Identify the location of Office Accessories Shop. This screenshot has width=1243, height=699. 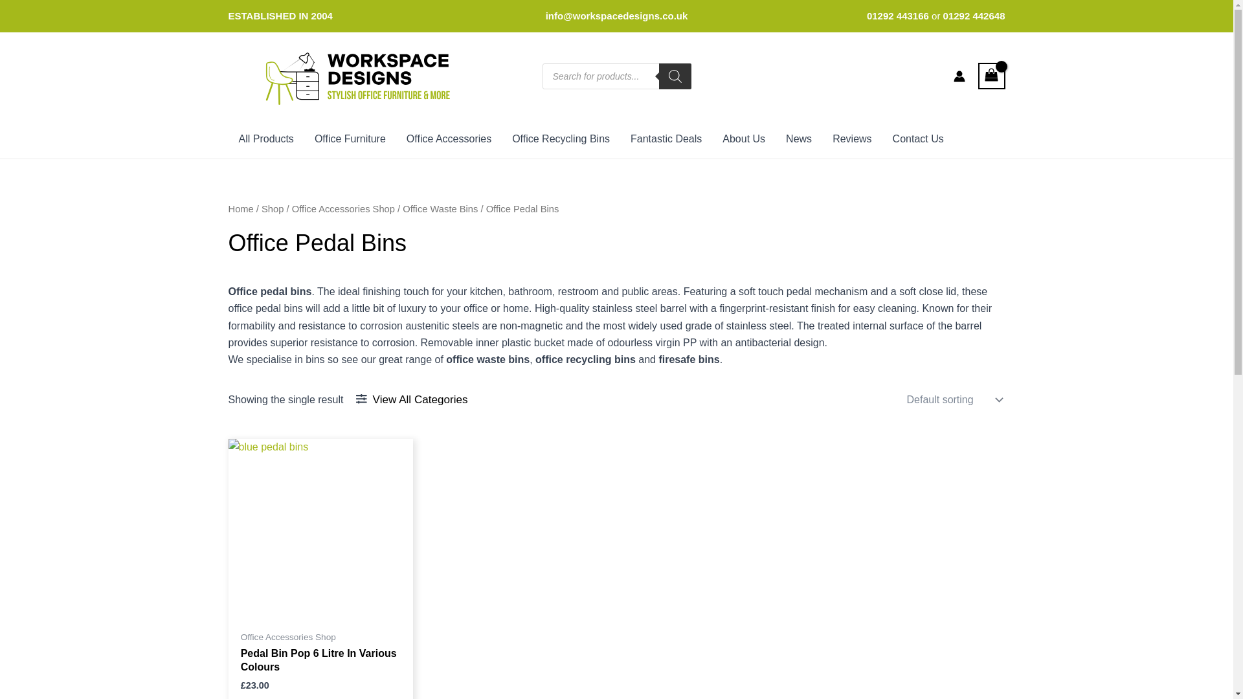
(343, 208).